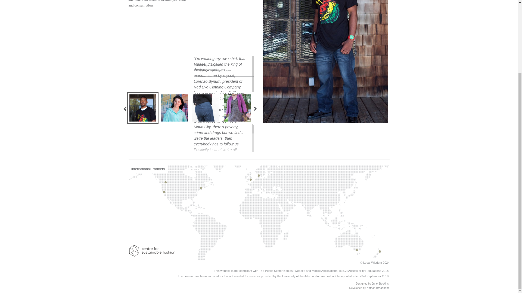  I want to click on Click for More, so click(174, 108).